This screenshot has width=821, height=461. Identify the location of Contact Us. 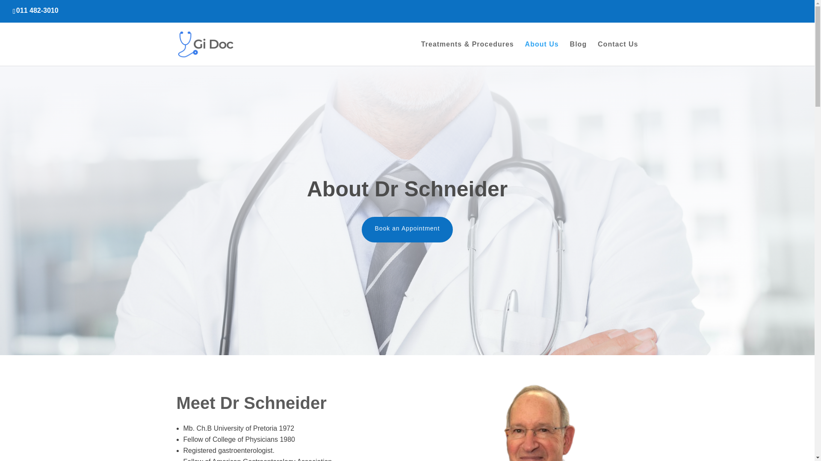
(617, 54).